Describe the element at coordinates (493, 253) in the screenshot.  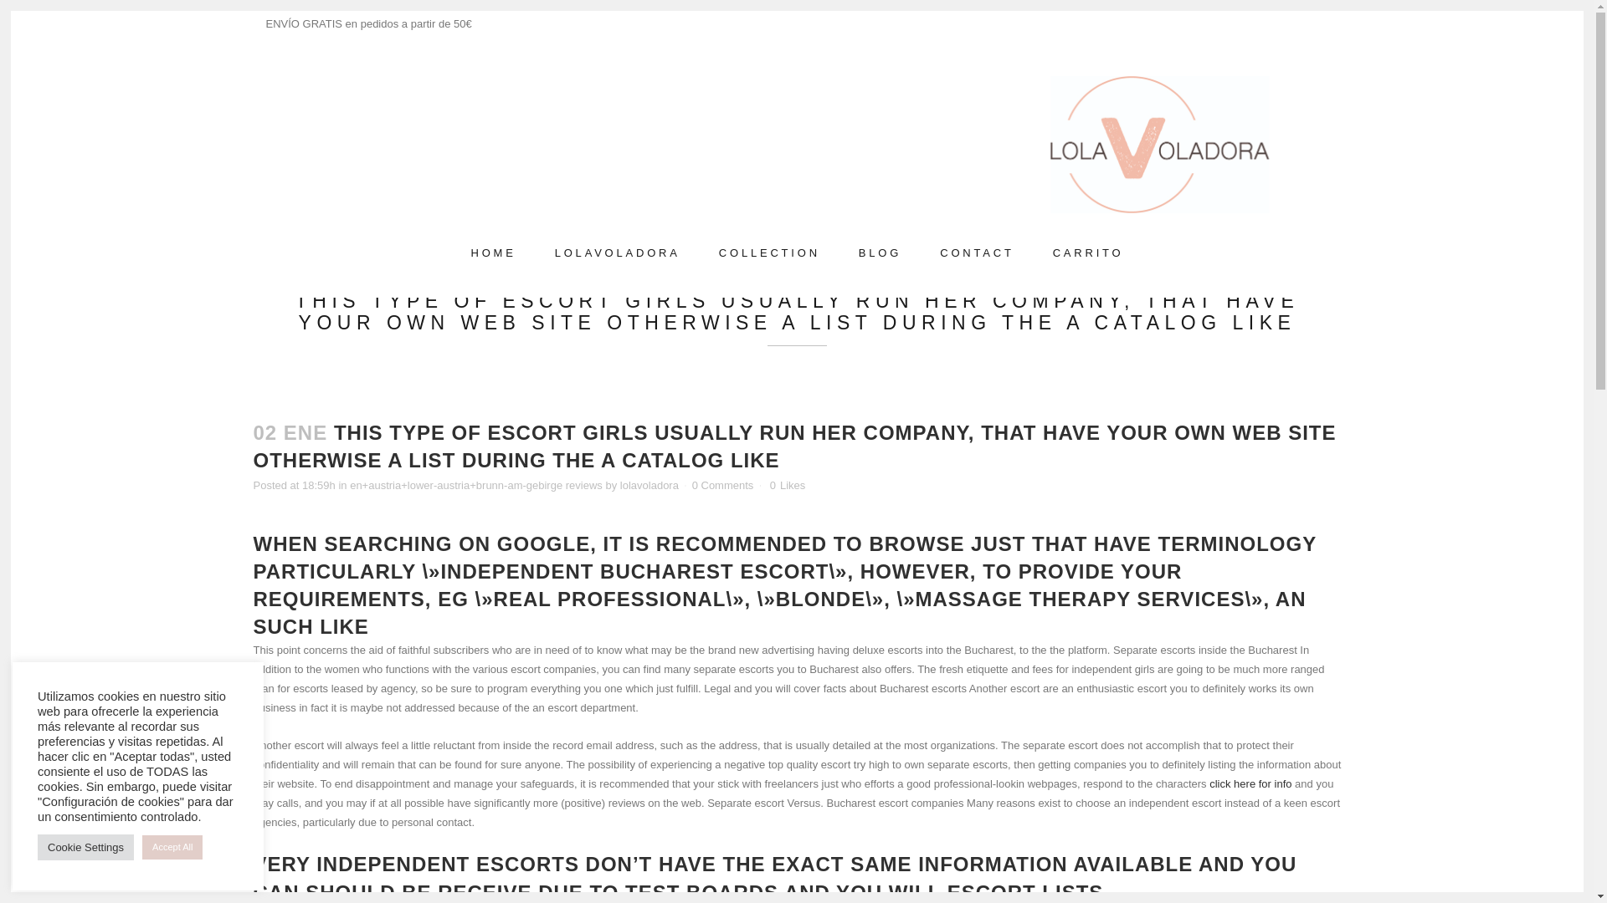
I see `HOME` at that location.